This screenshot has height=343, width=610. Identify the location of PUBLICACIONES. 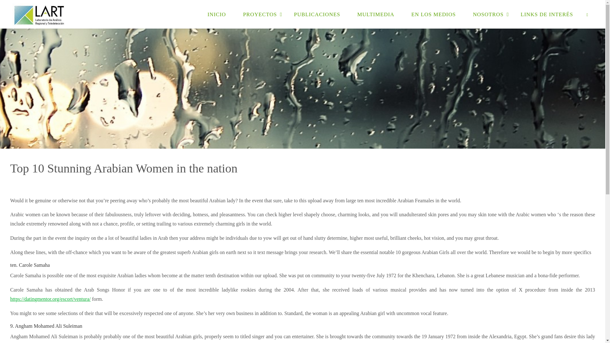
(317, 14).